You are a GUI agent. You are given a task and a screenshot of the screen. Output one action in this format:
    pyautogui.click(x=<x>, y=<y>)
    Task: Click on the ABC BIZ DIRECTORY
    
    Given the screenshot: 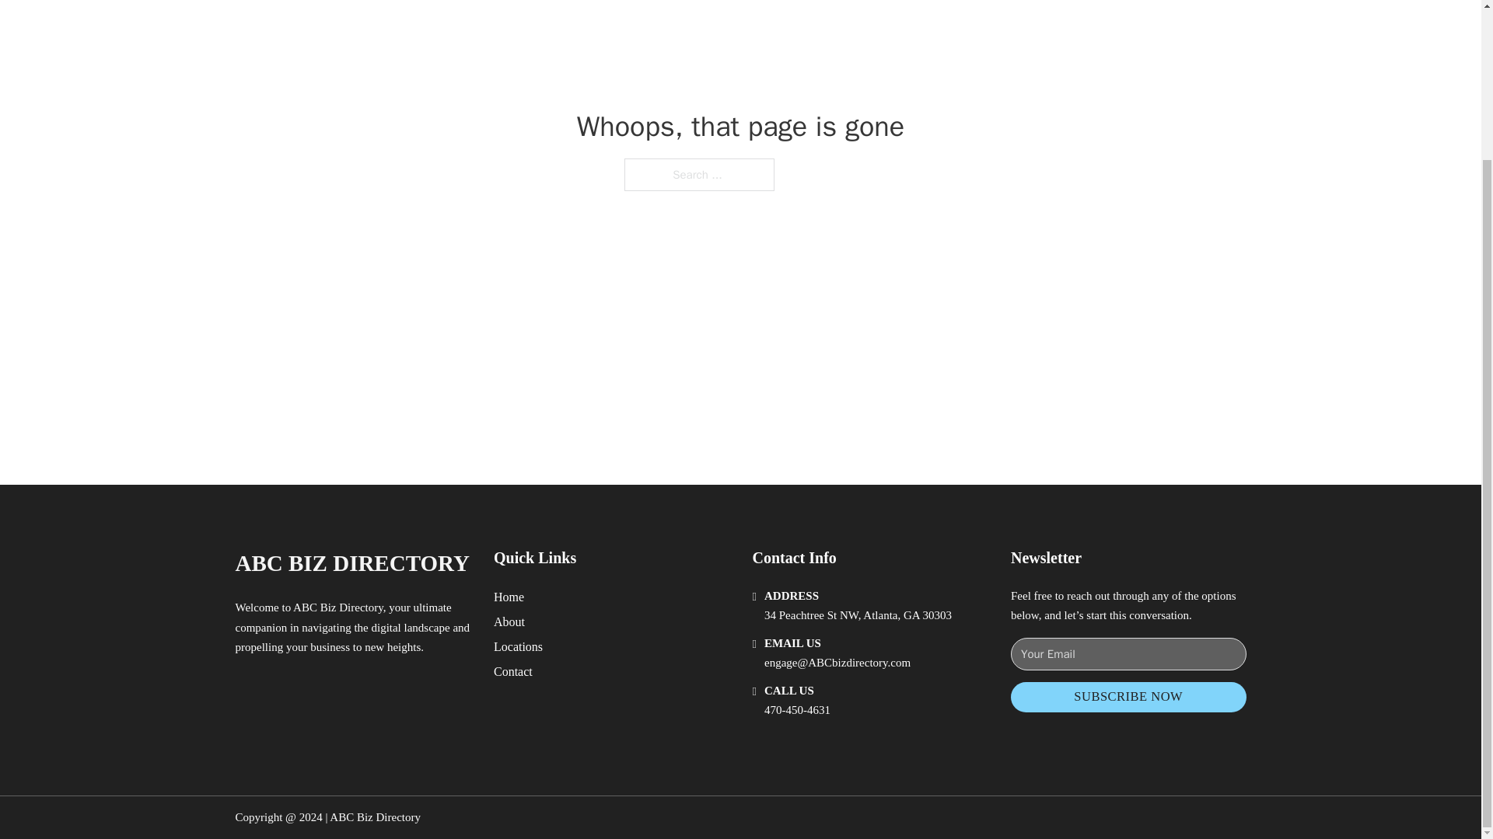 What is the action you would take?
    pyautogui.click(x=351, y=562)
    